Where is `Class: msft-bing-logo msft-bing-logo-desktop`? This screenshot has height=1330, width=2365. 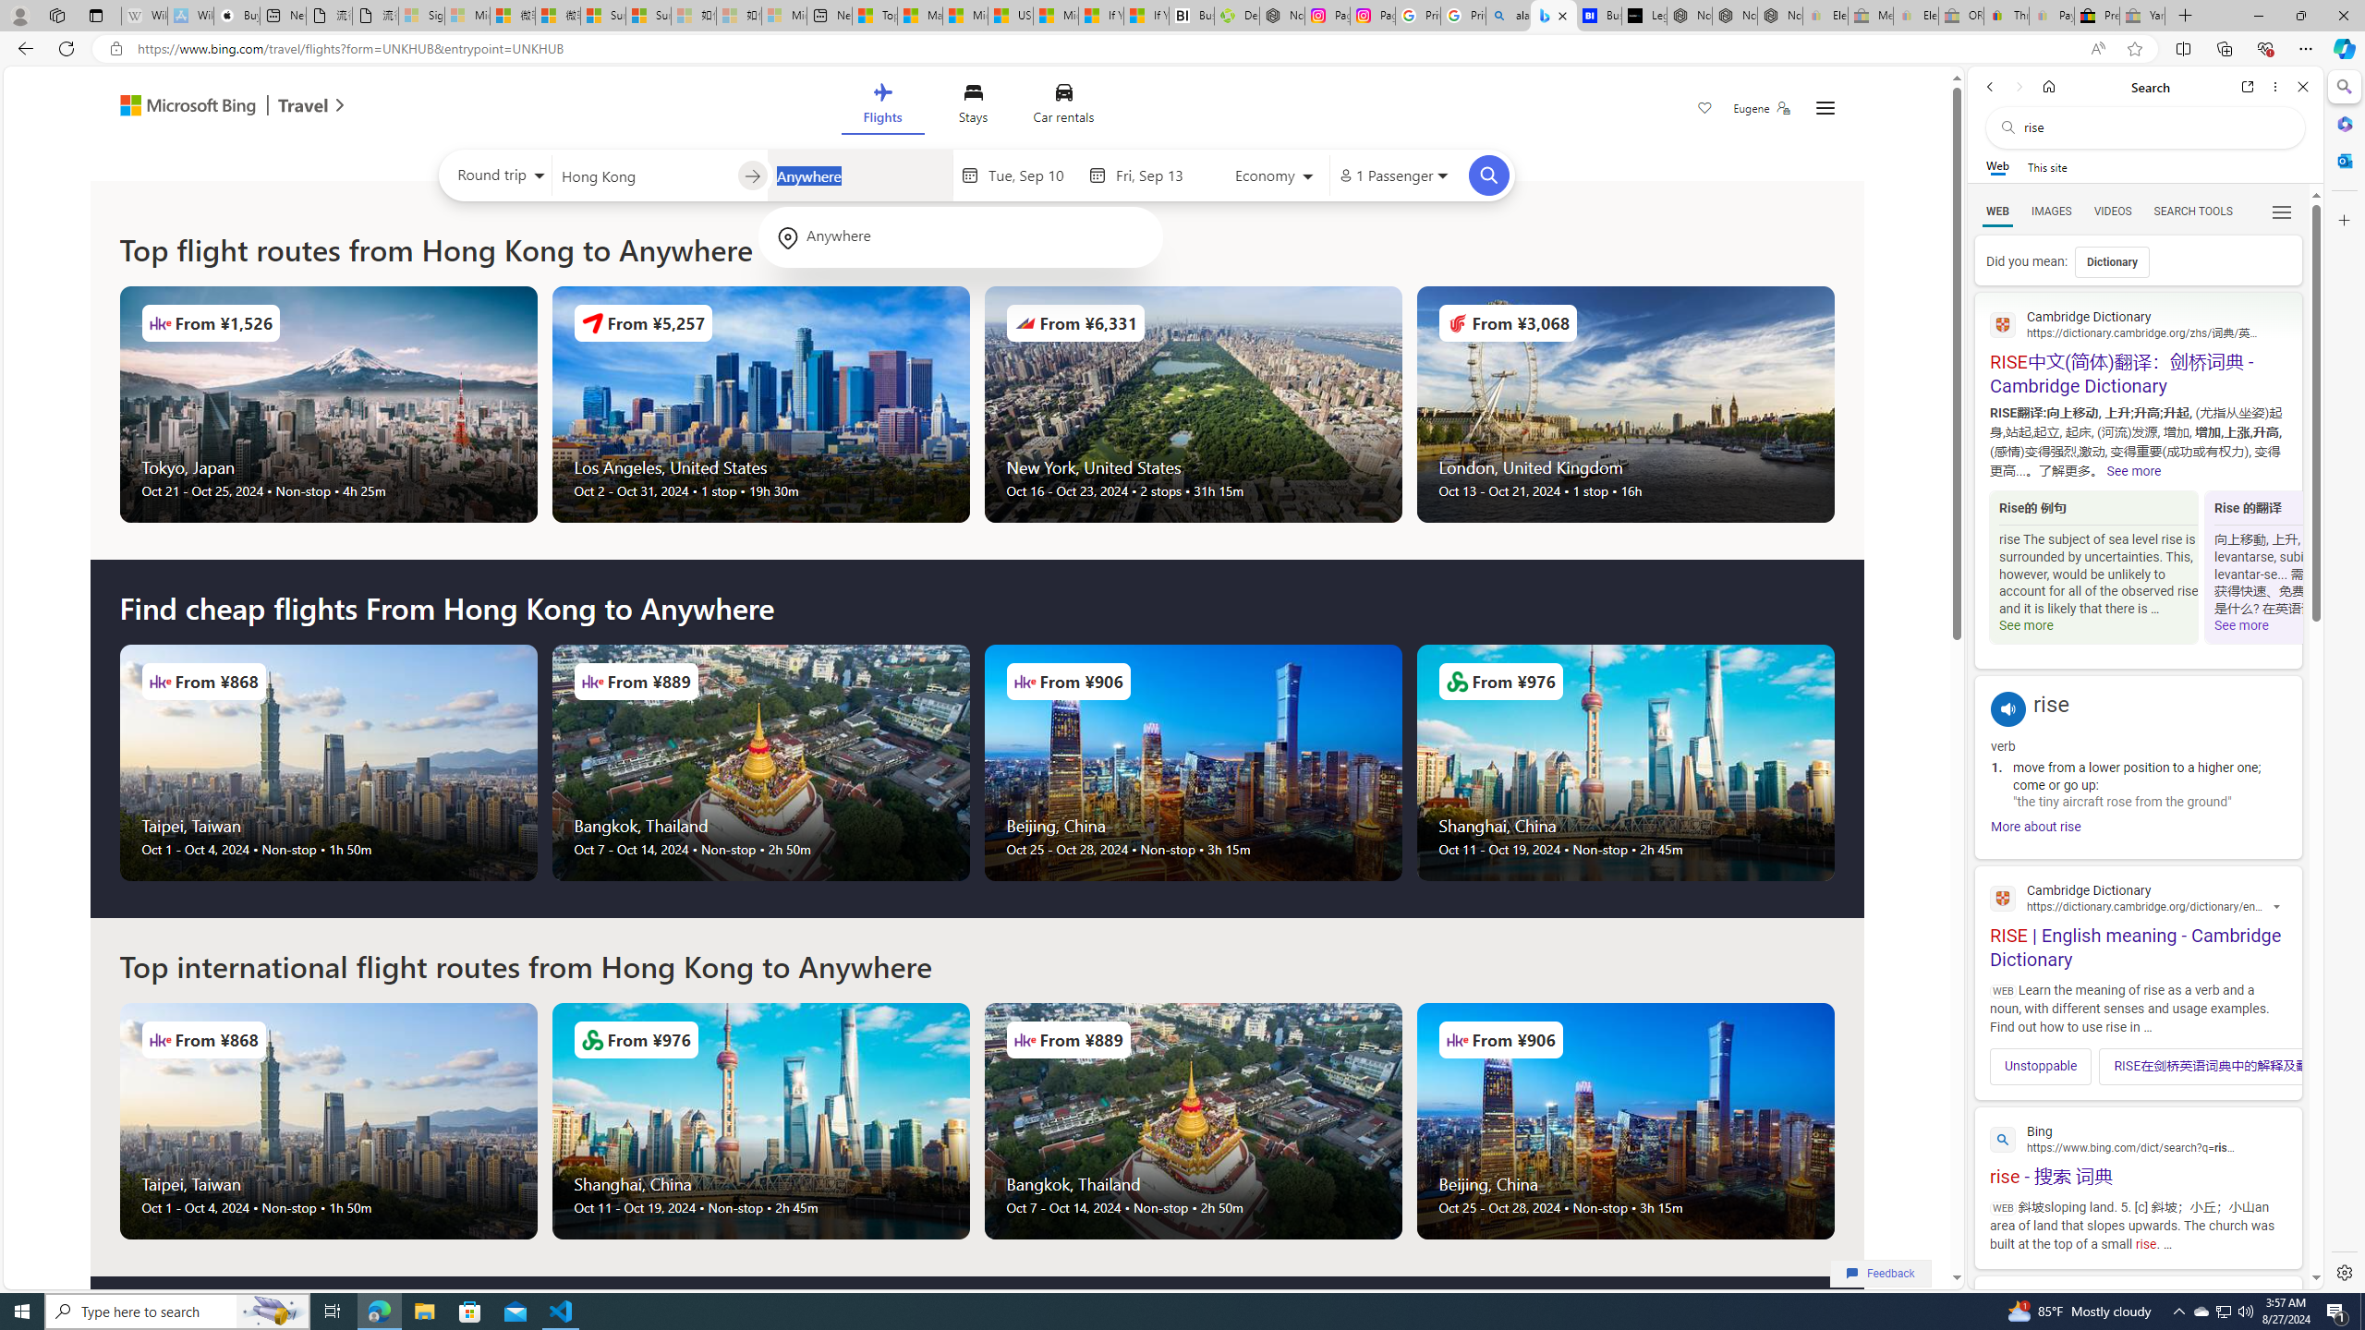 Class: msft-bing-logo msft-bing-logo-desktop is located at coordinates (183, 105).